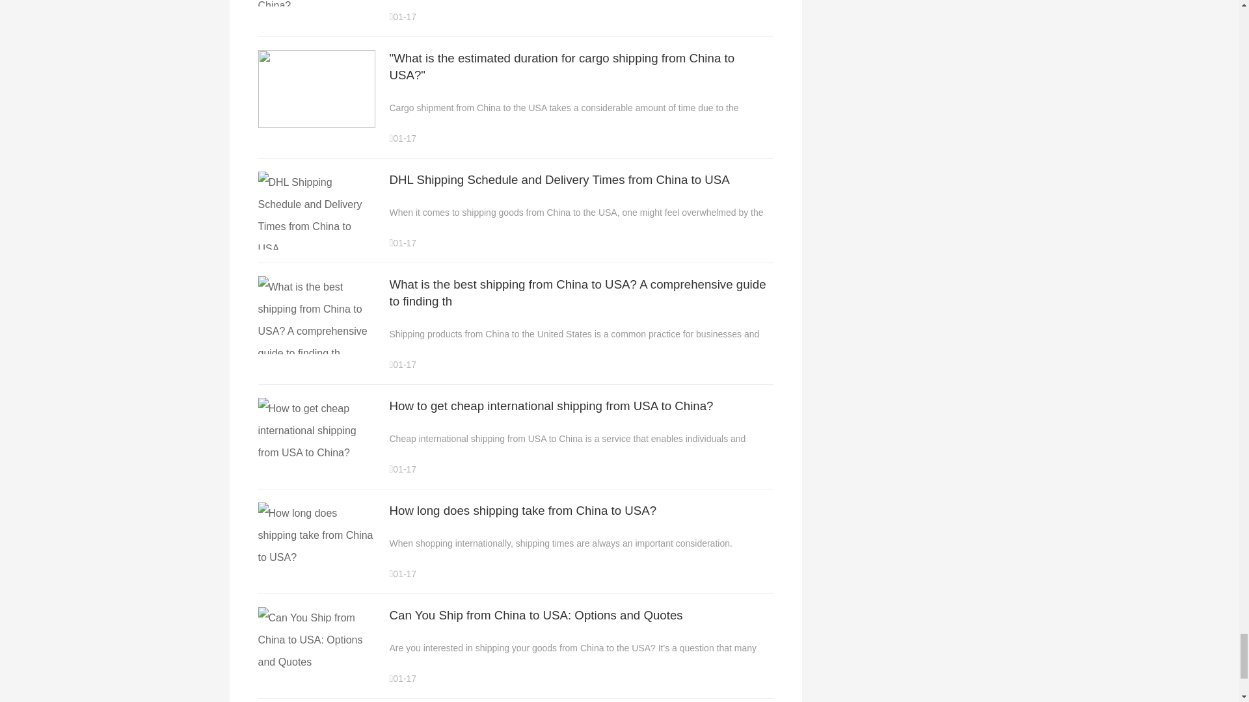  Describe the element at coordinates (316, 215) in the screenshot. I see `DHL Shipping Schedule and Delivery Times from China to USA` at that location.